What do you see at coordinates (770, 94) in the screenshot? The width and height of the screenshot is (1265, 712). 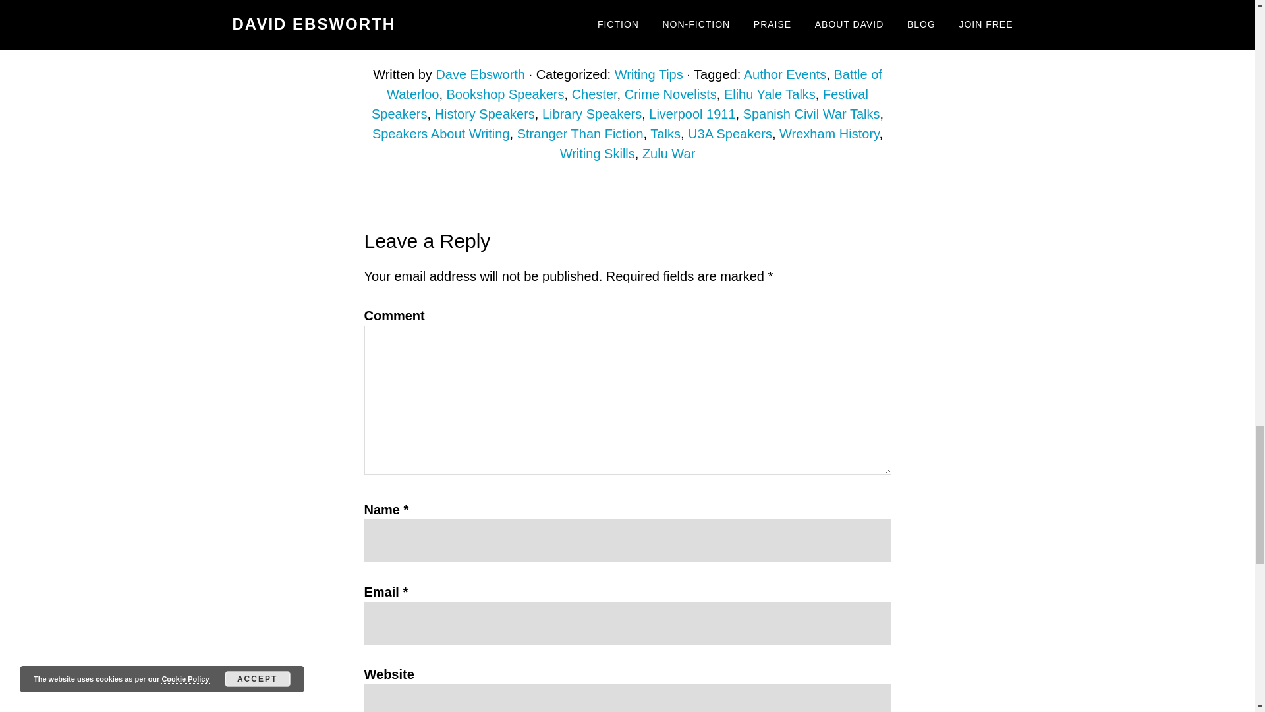 I see `Elihu Yale Talks` at bounding box center [770, 94].